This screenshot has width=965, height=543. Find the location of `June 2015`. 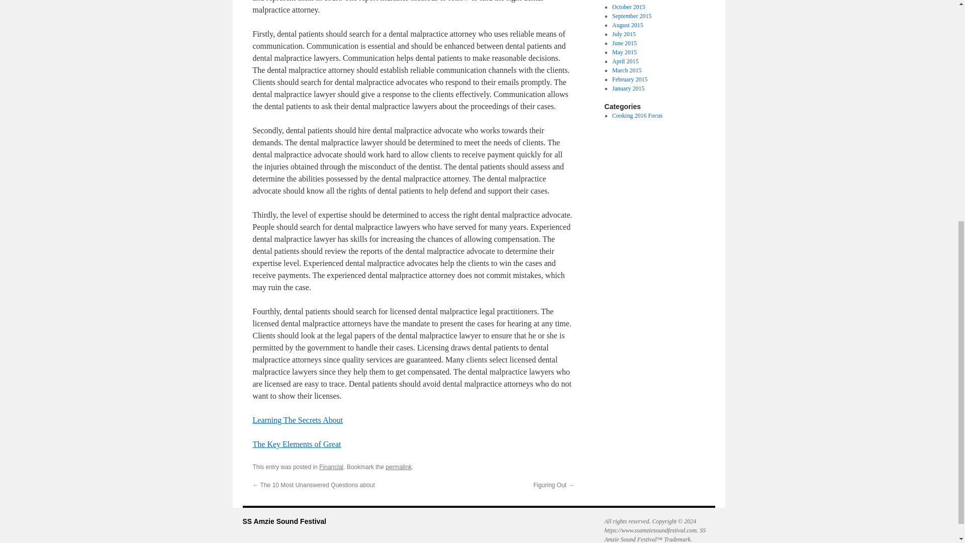

June 2015 is located at coordinates (624, 43).